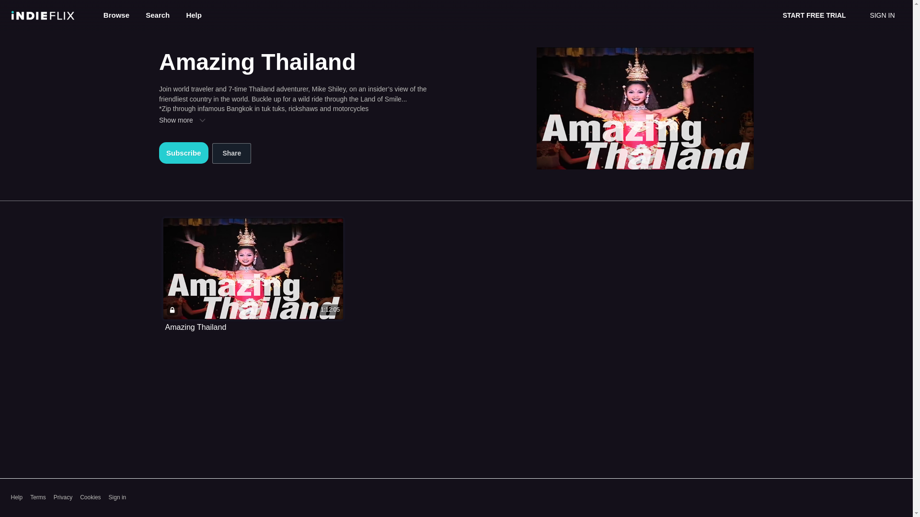  I want to click on Terms, so click(38, 497).